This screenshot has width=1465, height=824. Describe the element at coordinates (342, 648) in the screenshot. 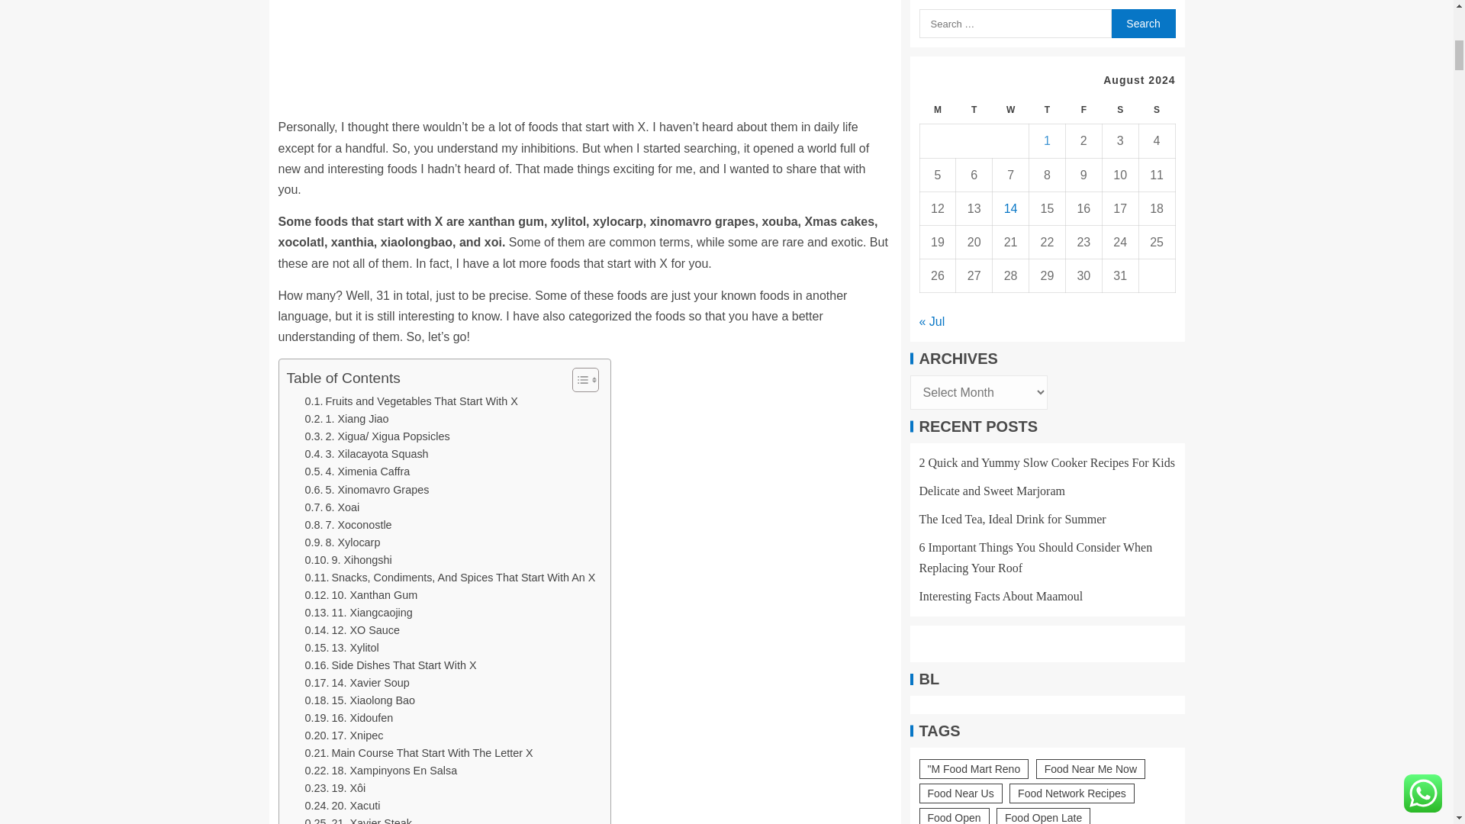

I see `13. Xylitol` at that location.